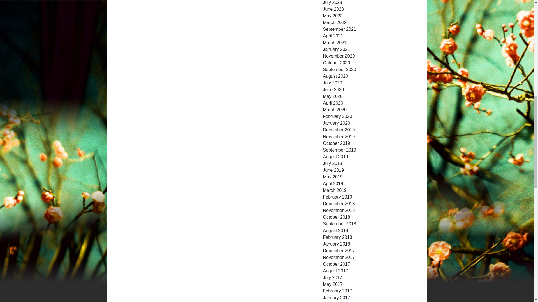 This screenshot has height=302, width=538. I want to click on July 2023, so click(332, 2).